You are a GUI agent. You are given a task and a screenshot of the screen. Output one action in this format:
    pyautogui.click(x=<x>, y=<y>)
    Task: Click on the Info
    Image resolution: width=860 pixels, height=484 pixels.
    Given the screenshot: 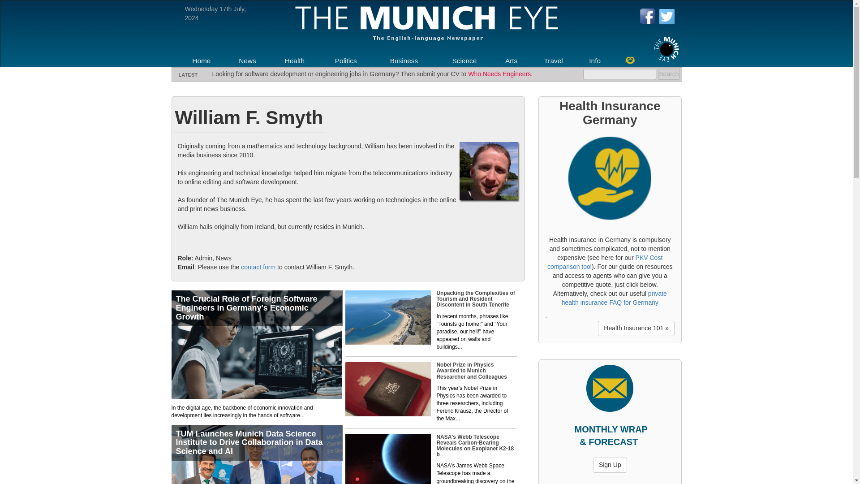 What is the action you would take?
    pyautogui.click(x=595, y=61)
    